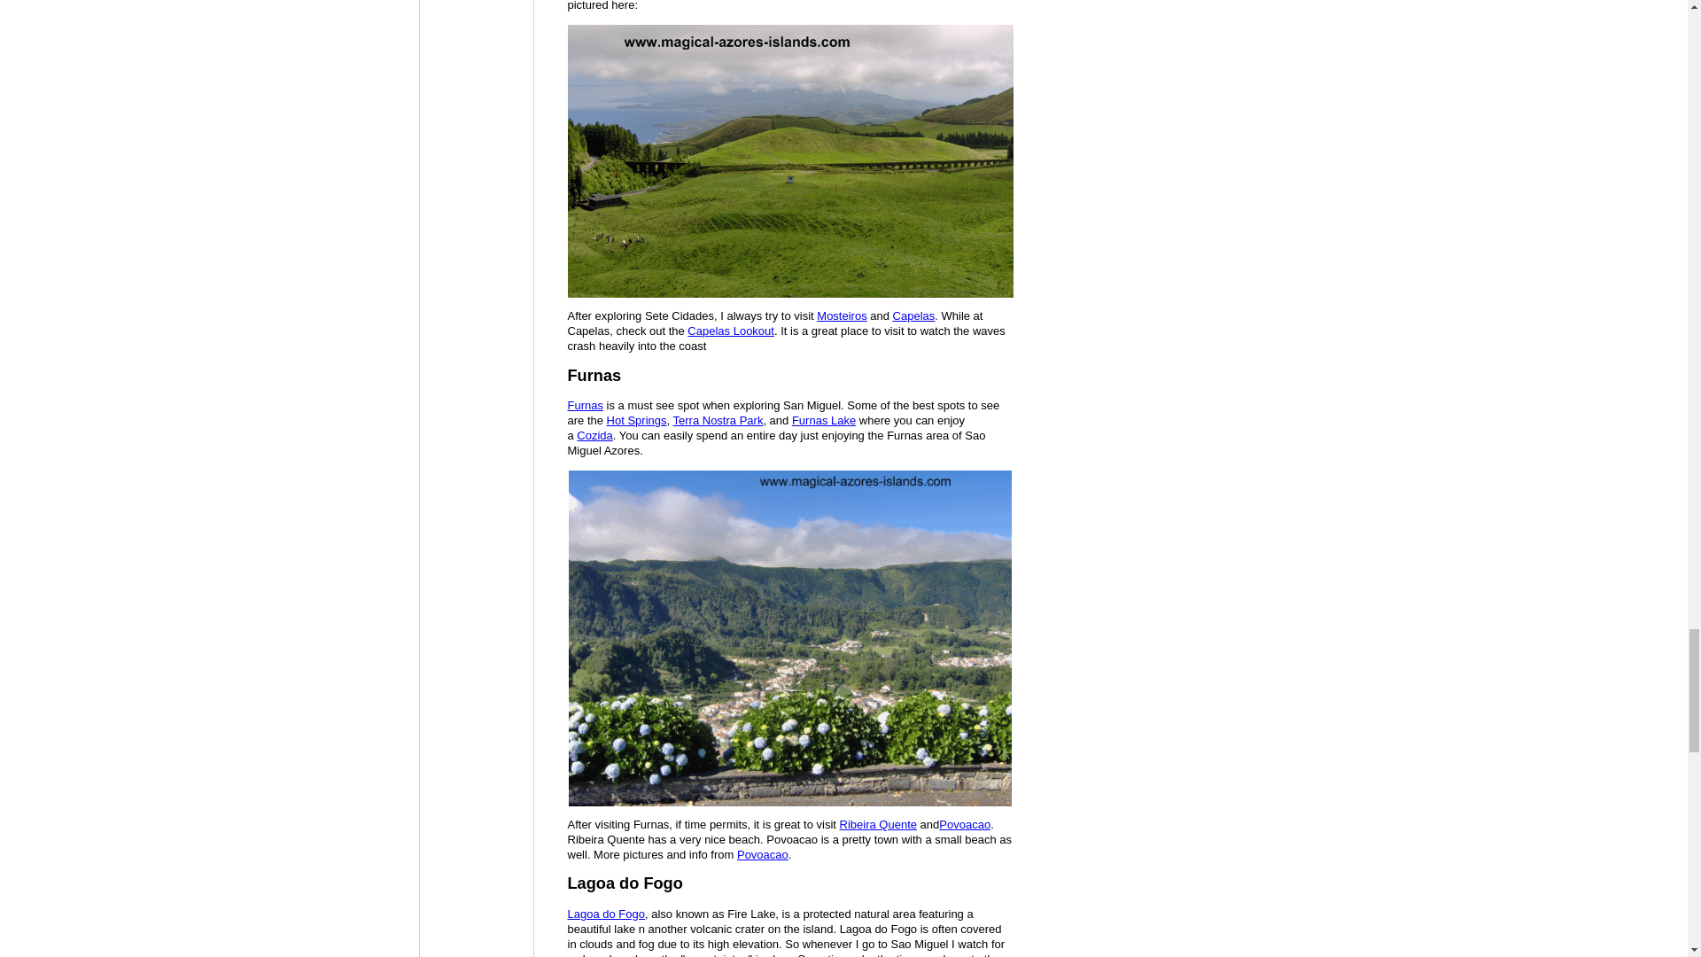  Describe the element at coordinates (762, 852) in the screenshot. I see `Povoacao` at that location.